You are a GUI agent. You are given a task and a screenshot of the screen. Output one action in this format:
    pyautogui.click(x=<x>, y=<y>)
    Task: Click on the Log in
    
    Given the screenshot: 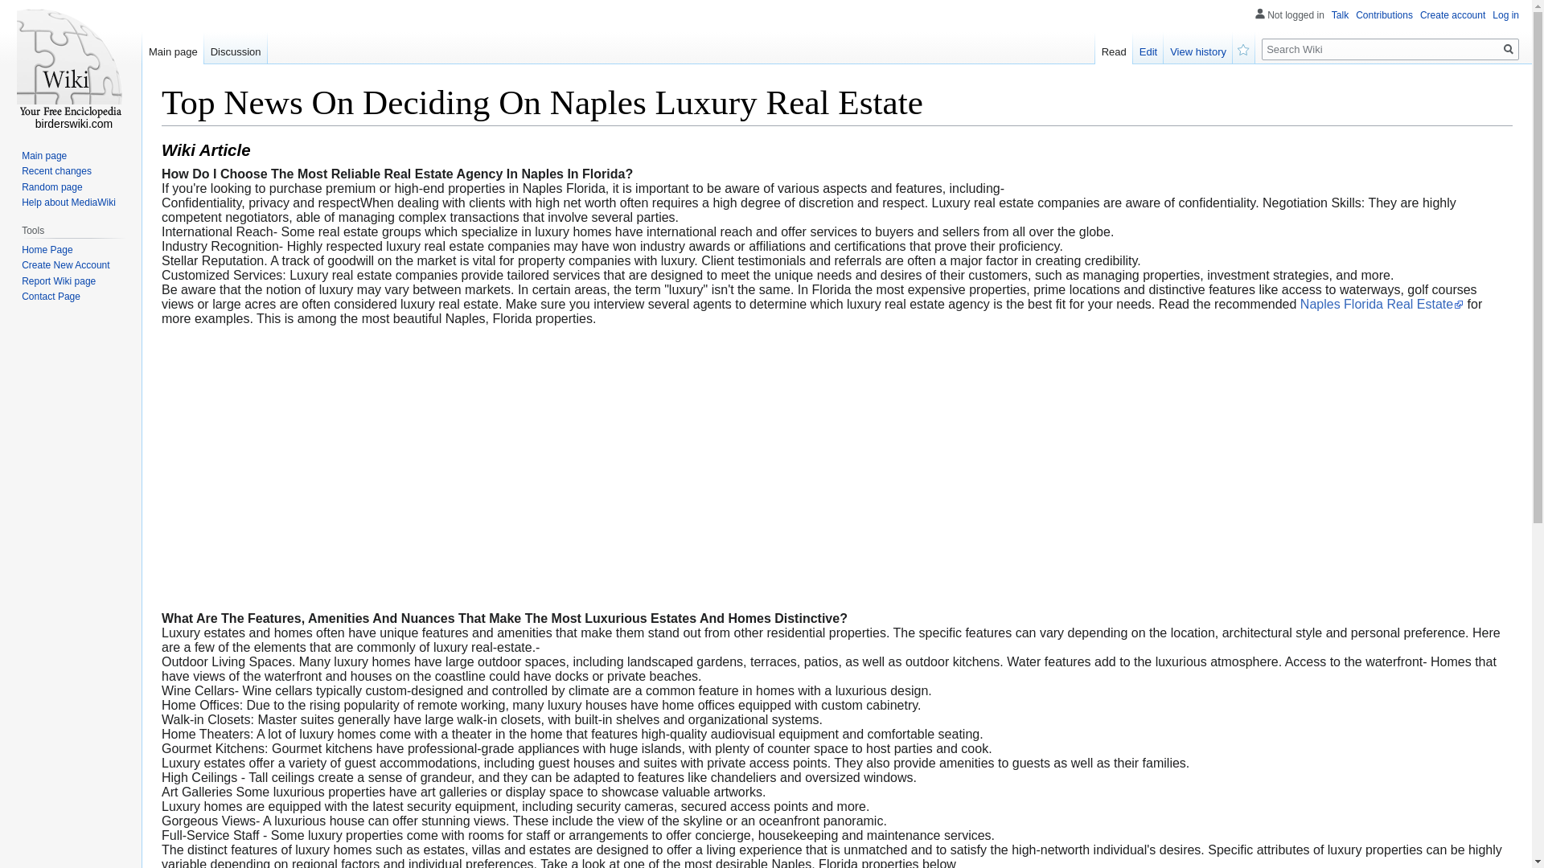 What is the action you would take?
    pyautogui.click(x=1505, y=14)
    